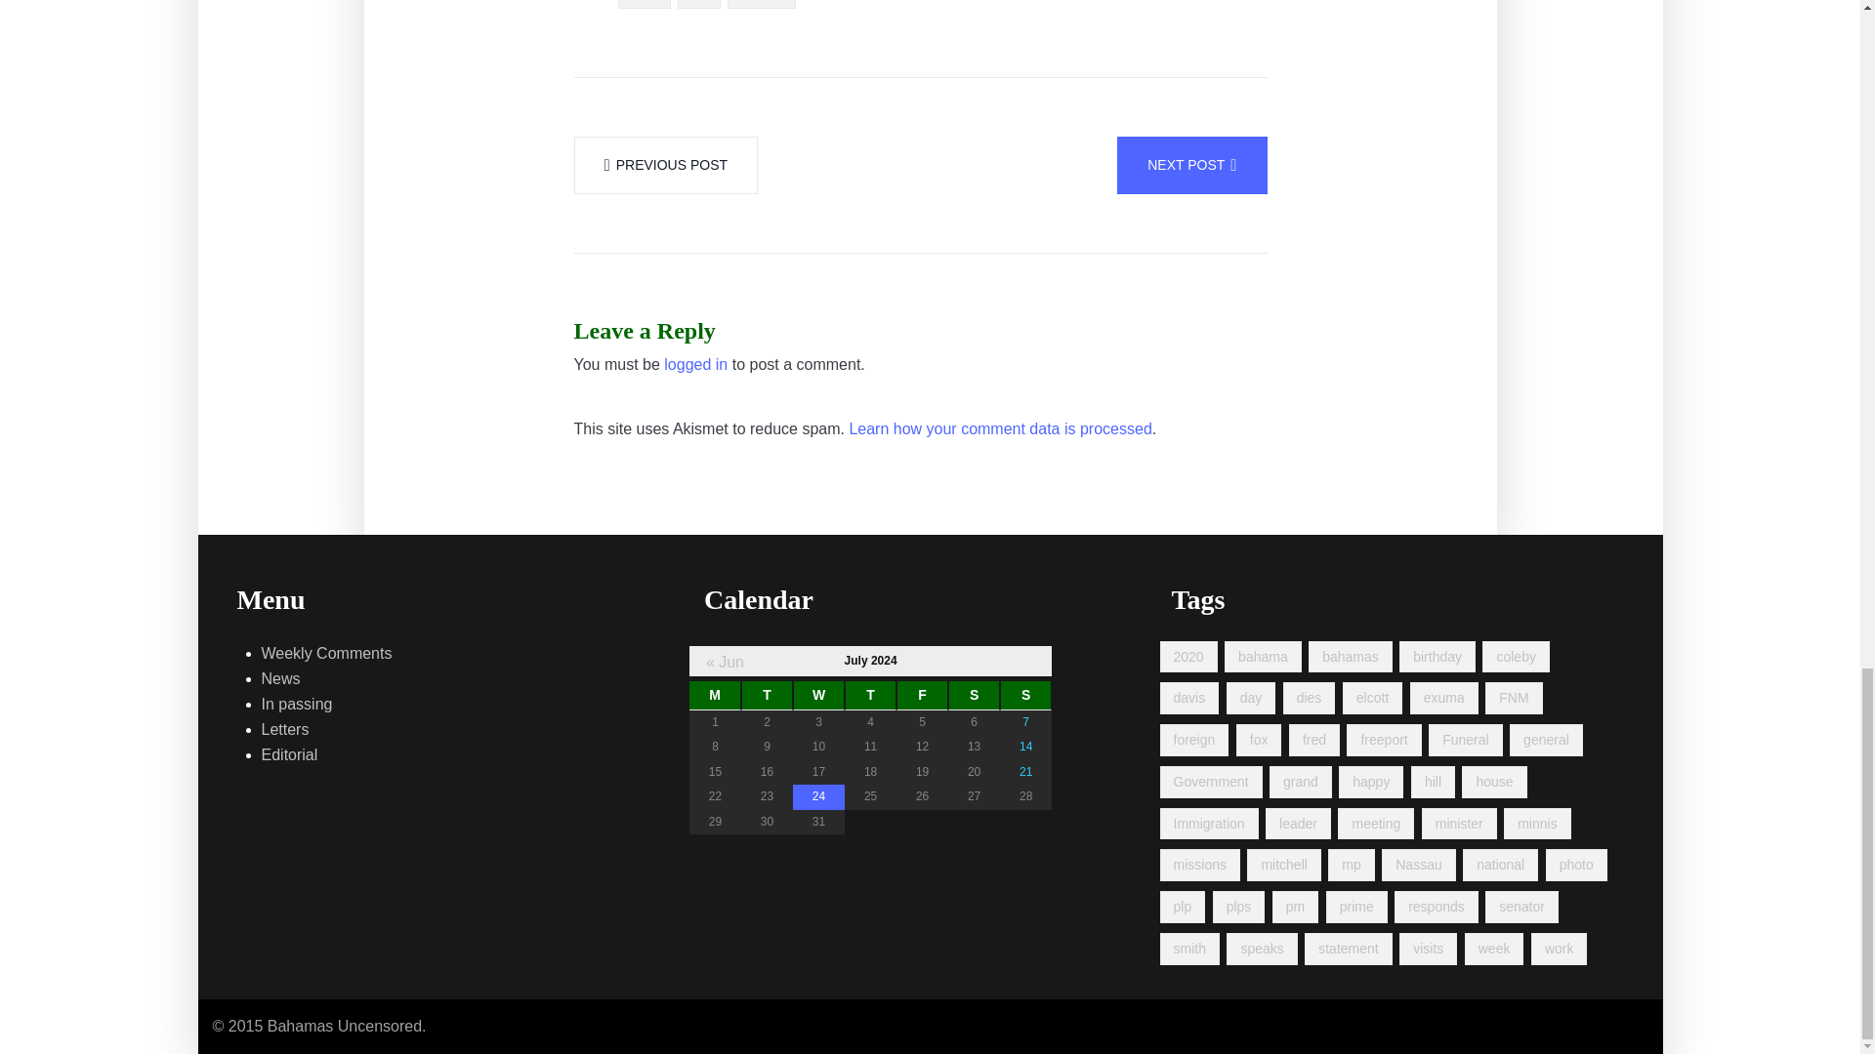  I want to click on Letters, so click(285, 730).